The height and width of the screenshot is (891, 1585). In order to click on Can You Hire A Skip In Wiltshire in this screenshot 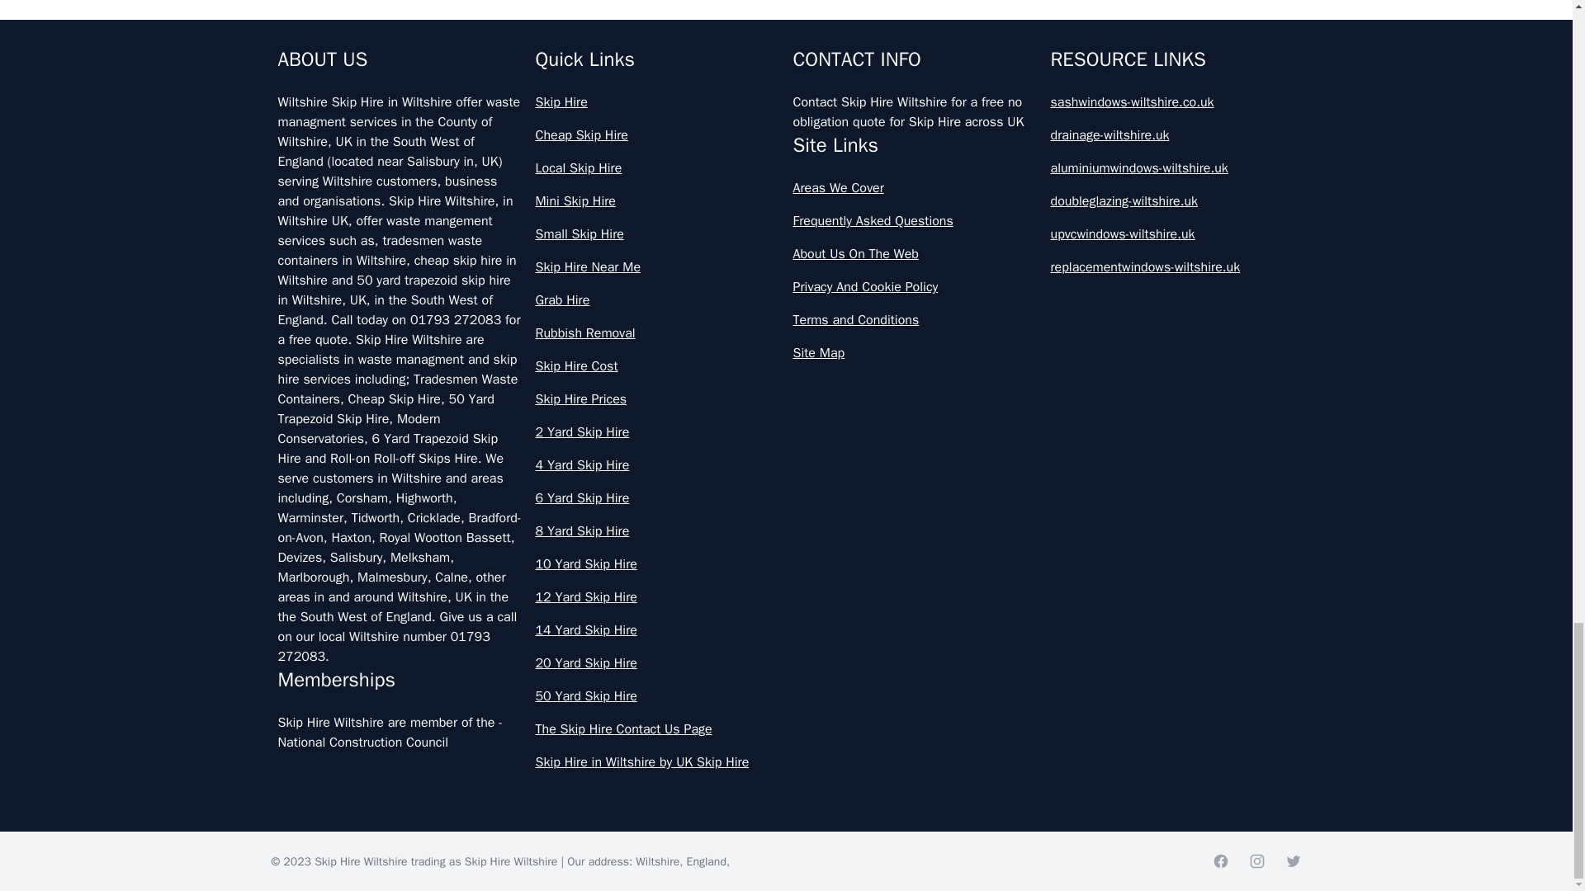, I will do `click(786, 257)`.